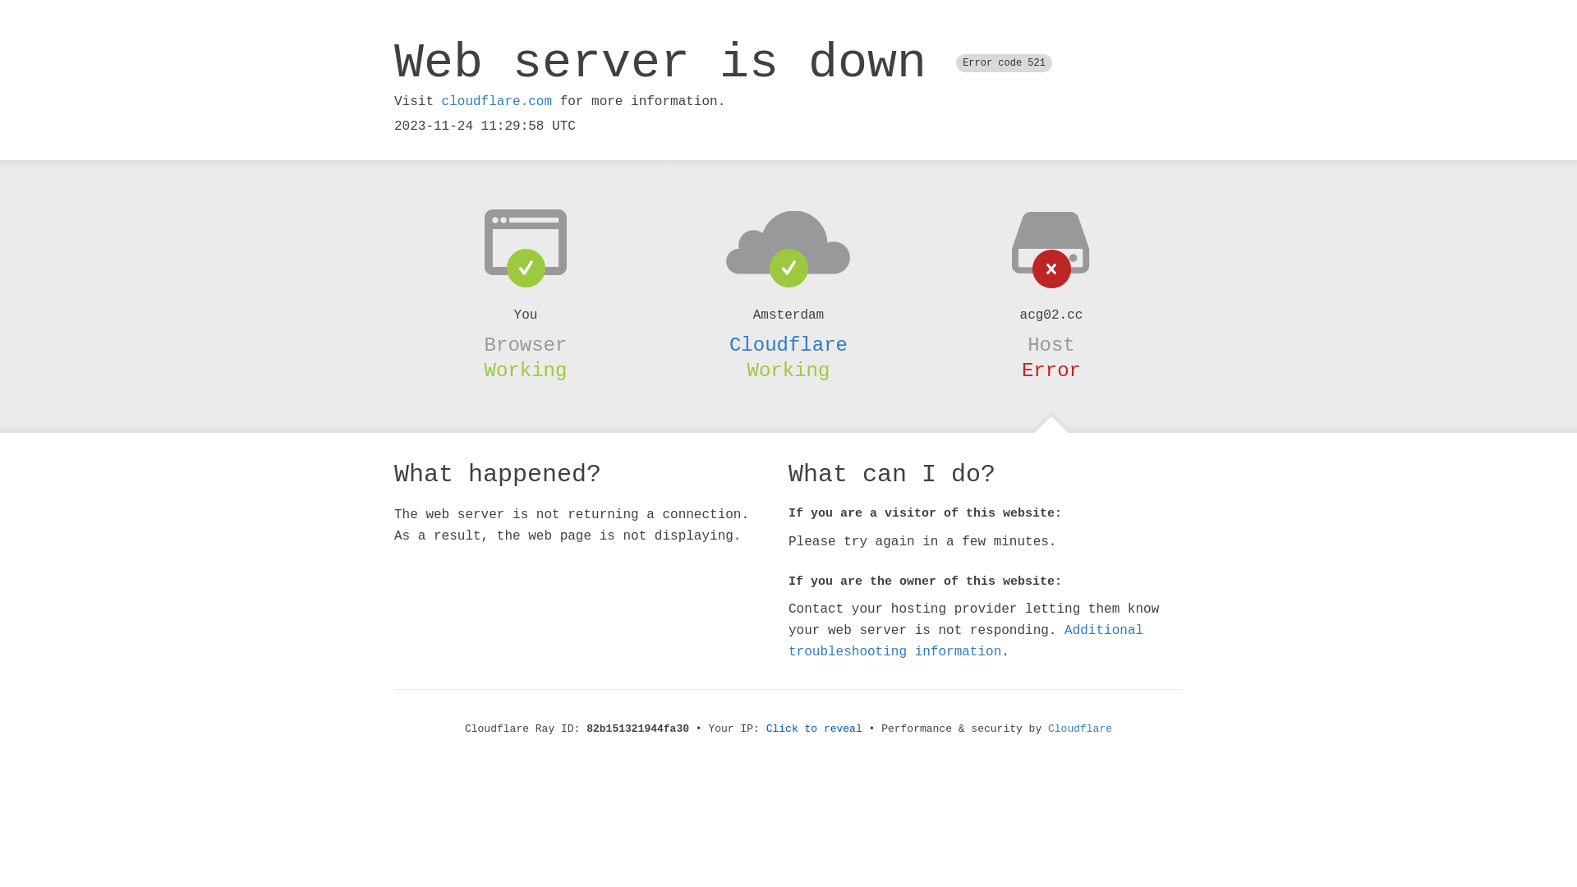 The image size is (1577, 887). Describe the element at coordinates (966, 641) in the screenshot. I see `Additional troubleshooting information` at that location.